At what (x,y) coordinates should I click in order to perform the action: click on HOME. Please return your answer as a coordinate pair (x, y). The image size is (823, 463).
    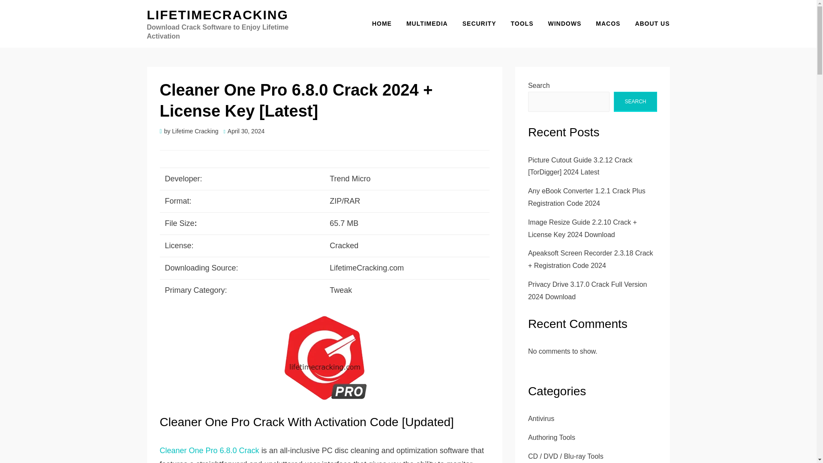
    Looking at the image, I should click on (381, 24).